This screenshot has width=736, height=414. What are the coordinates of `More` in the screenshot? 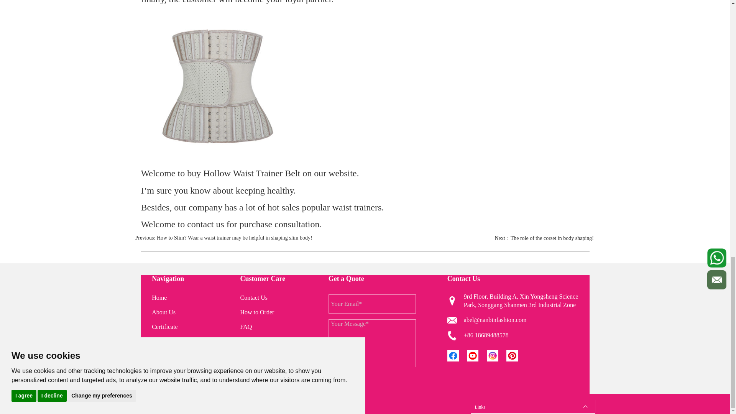 It's located at (476, 355).